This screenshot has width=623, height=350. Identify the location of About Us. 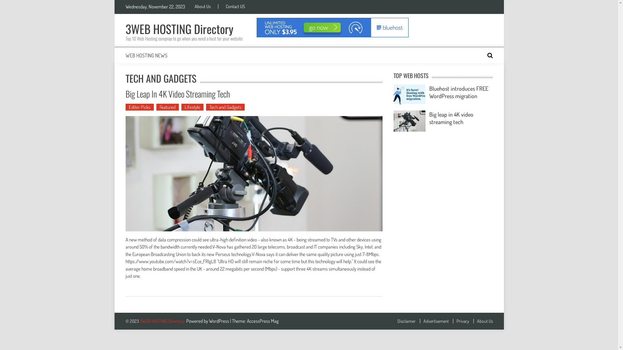
(483, 321).